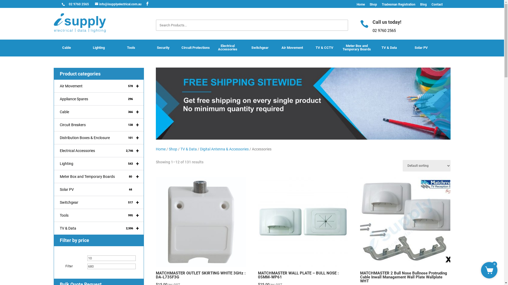 Image resolution: width=508 pixels, height=285 pixels. What do you see at coordinates (99, 203) in the screenshot?
I see `+
Switchgear
517` at bounding box center [99, 203].